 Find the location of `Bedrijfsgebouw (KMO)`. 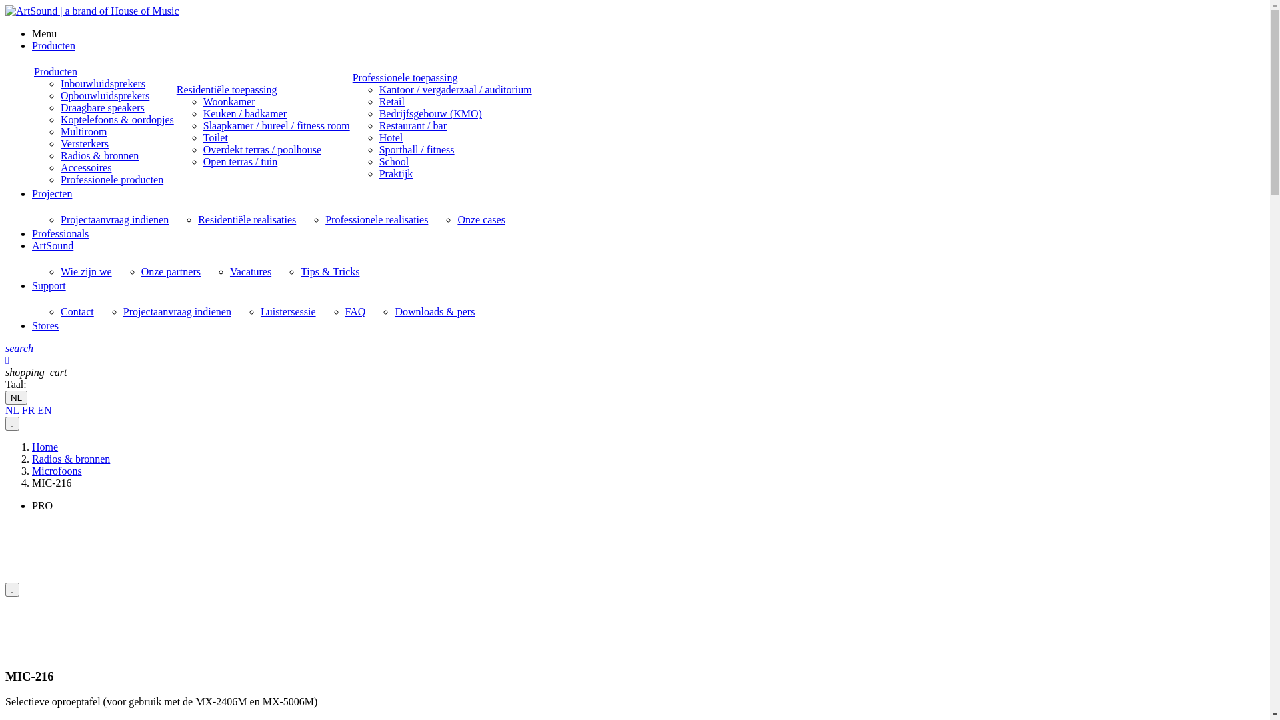

Bedrijfsgebouw (KMO) is located at coordinates (431, 113).